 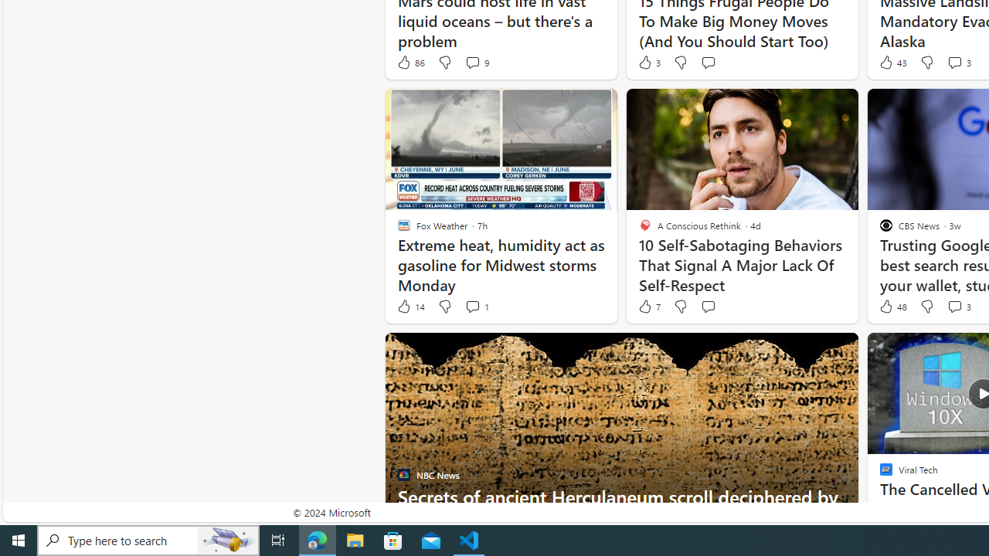 I want to click on View comments 9 Comment, so click(x=476, y=62).